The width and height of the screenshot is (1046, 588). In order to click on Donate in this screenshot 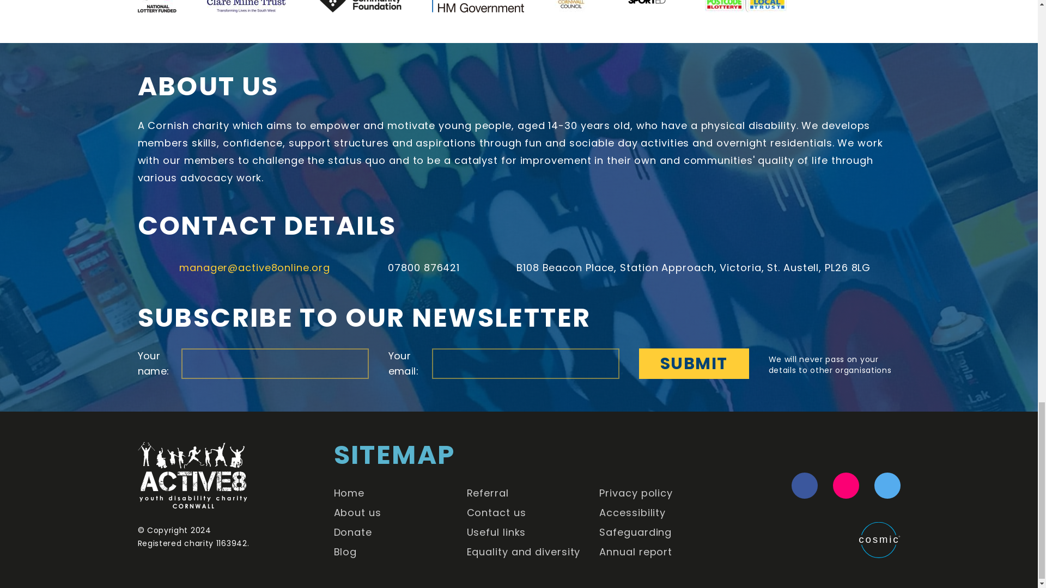, I will do `click(353, 532)`.